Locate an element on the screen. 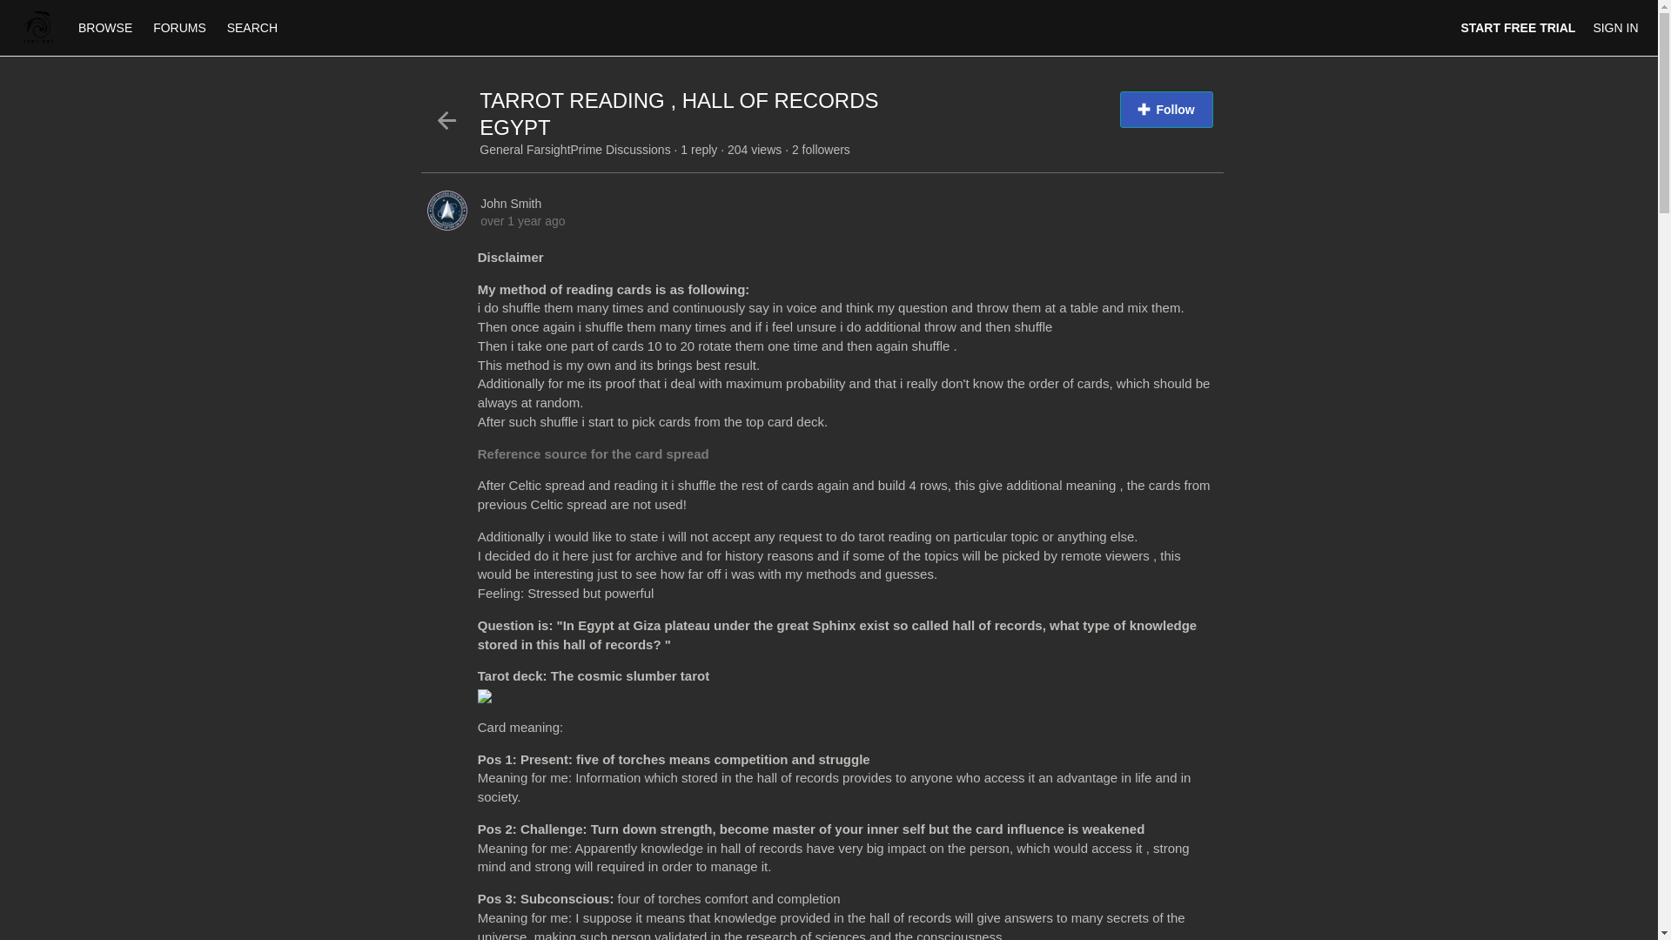 The width and height of the screenshot is (1671, 940). General FarsightPrime Discussions is located at coordinates (576, 150).